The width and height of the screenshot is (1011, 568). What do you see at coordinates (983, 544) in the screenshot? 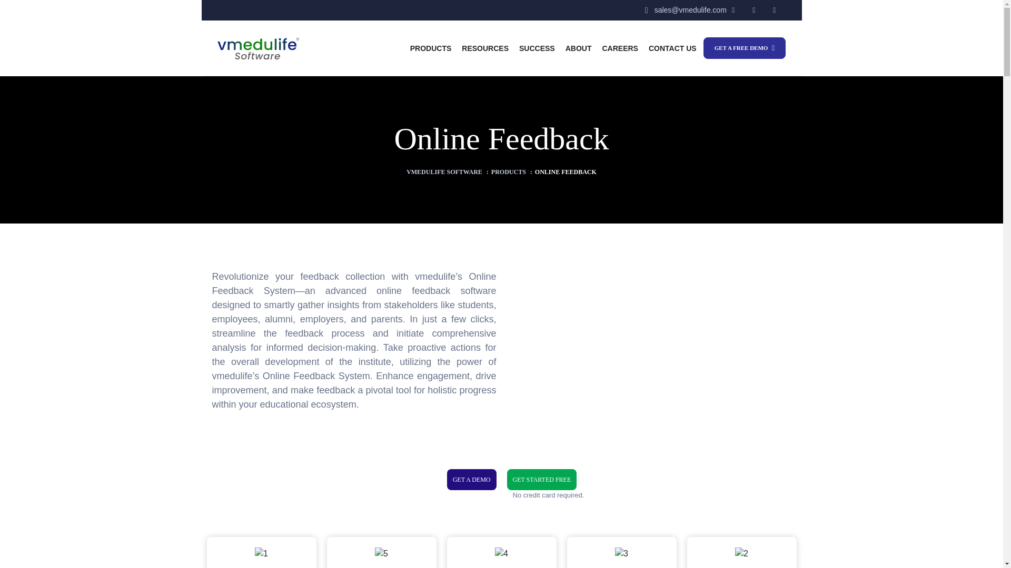
I see `TOP` at bounding box center [983, 544].